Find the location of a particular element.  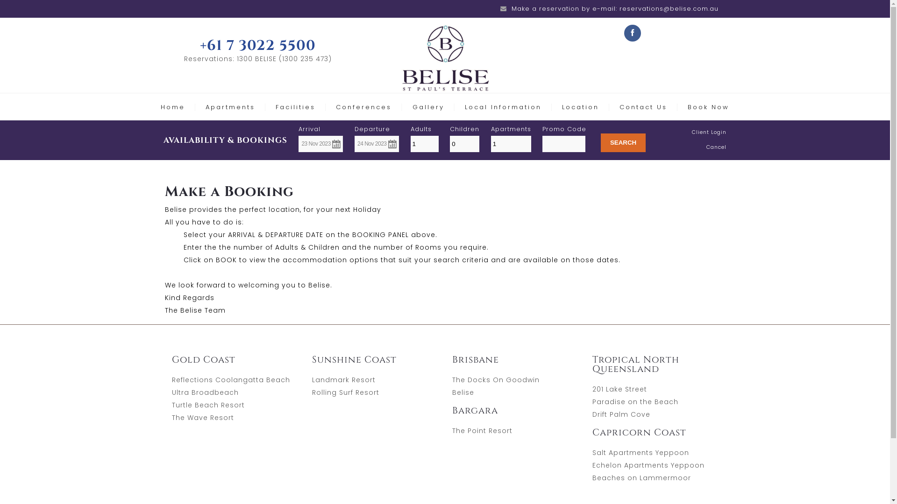

Facilities is located at coordinates (295, 107).